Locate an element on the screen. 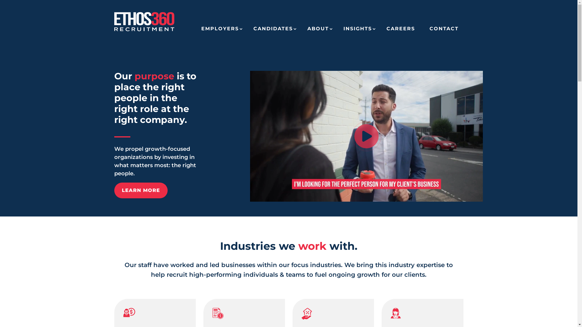 The image size is (582, 327). CAREERS is located at coordinates (400, 31).